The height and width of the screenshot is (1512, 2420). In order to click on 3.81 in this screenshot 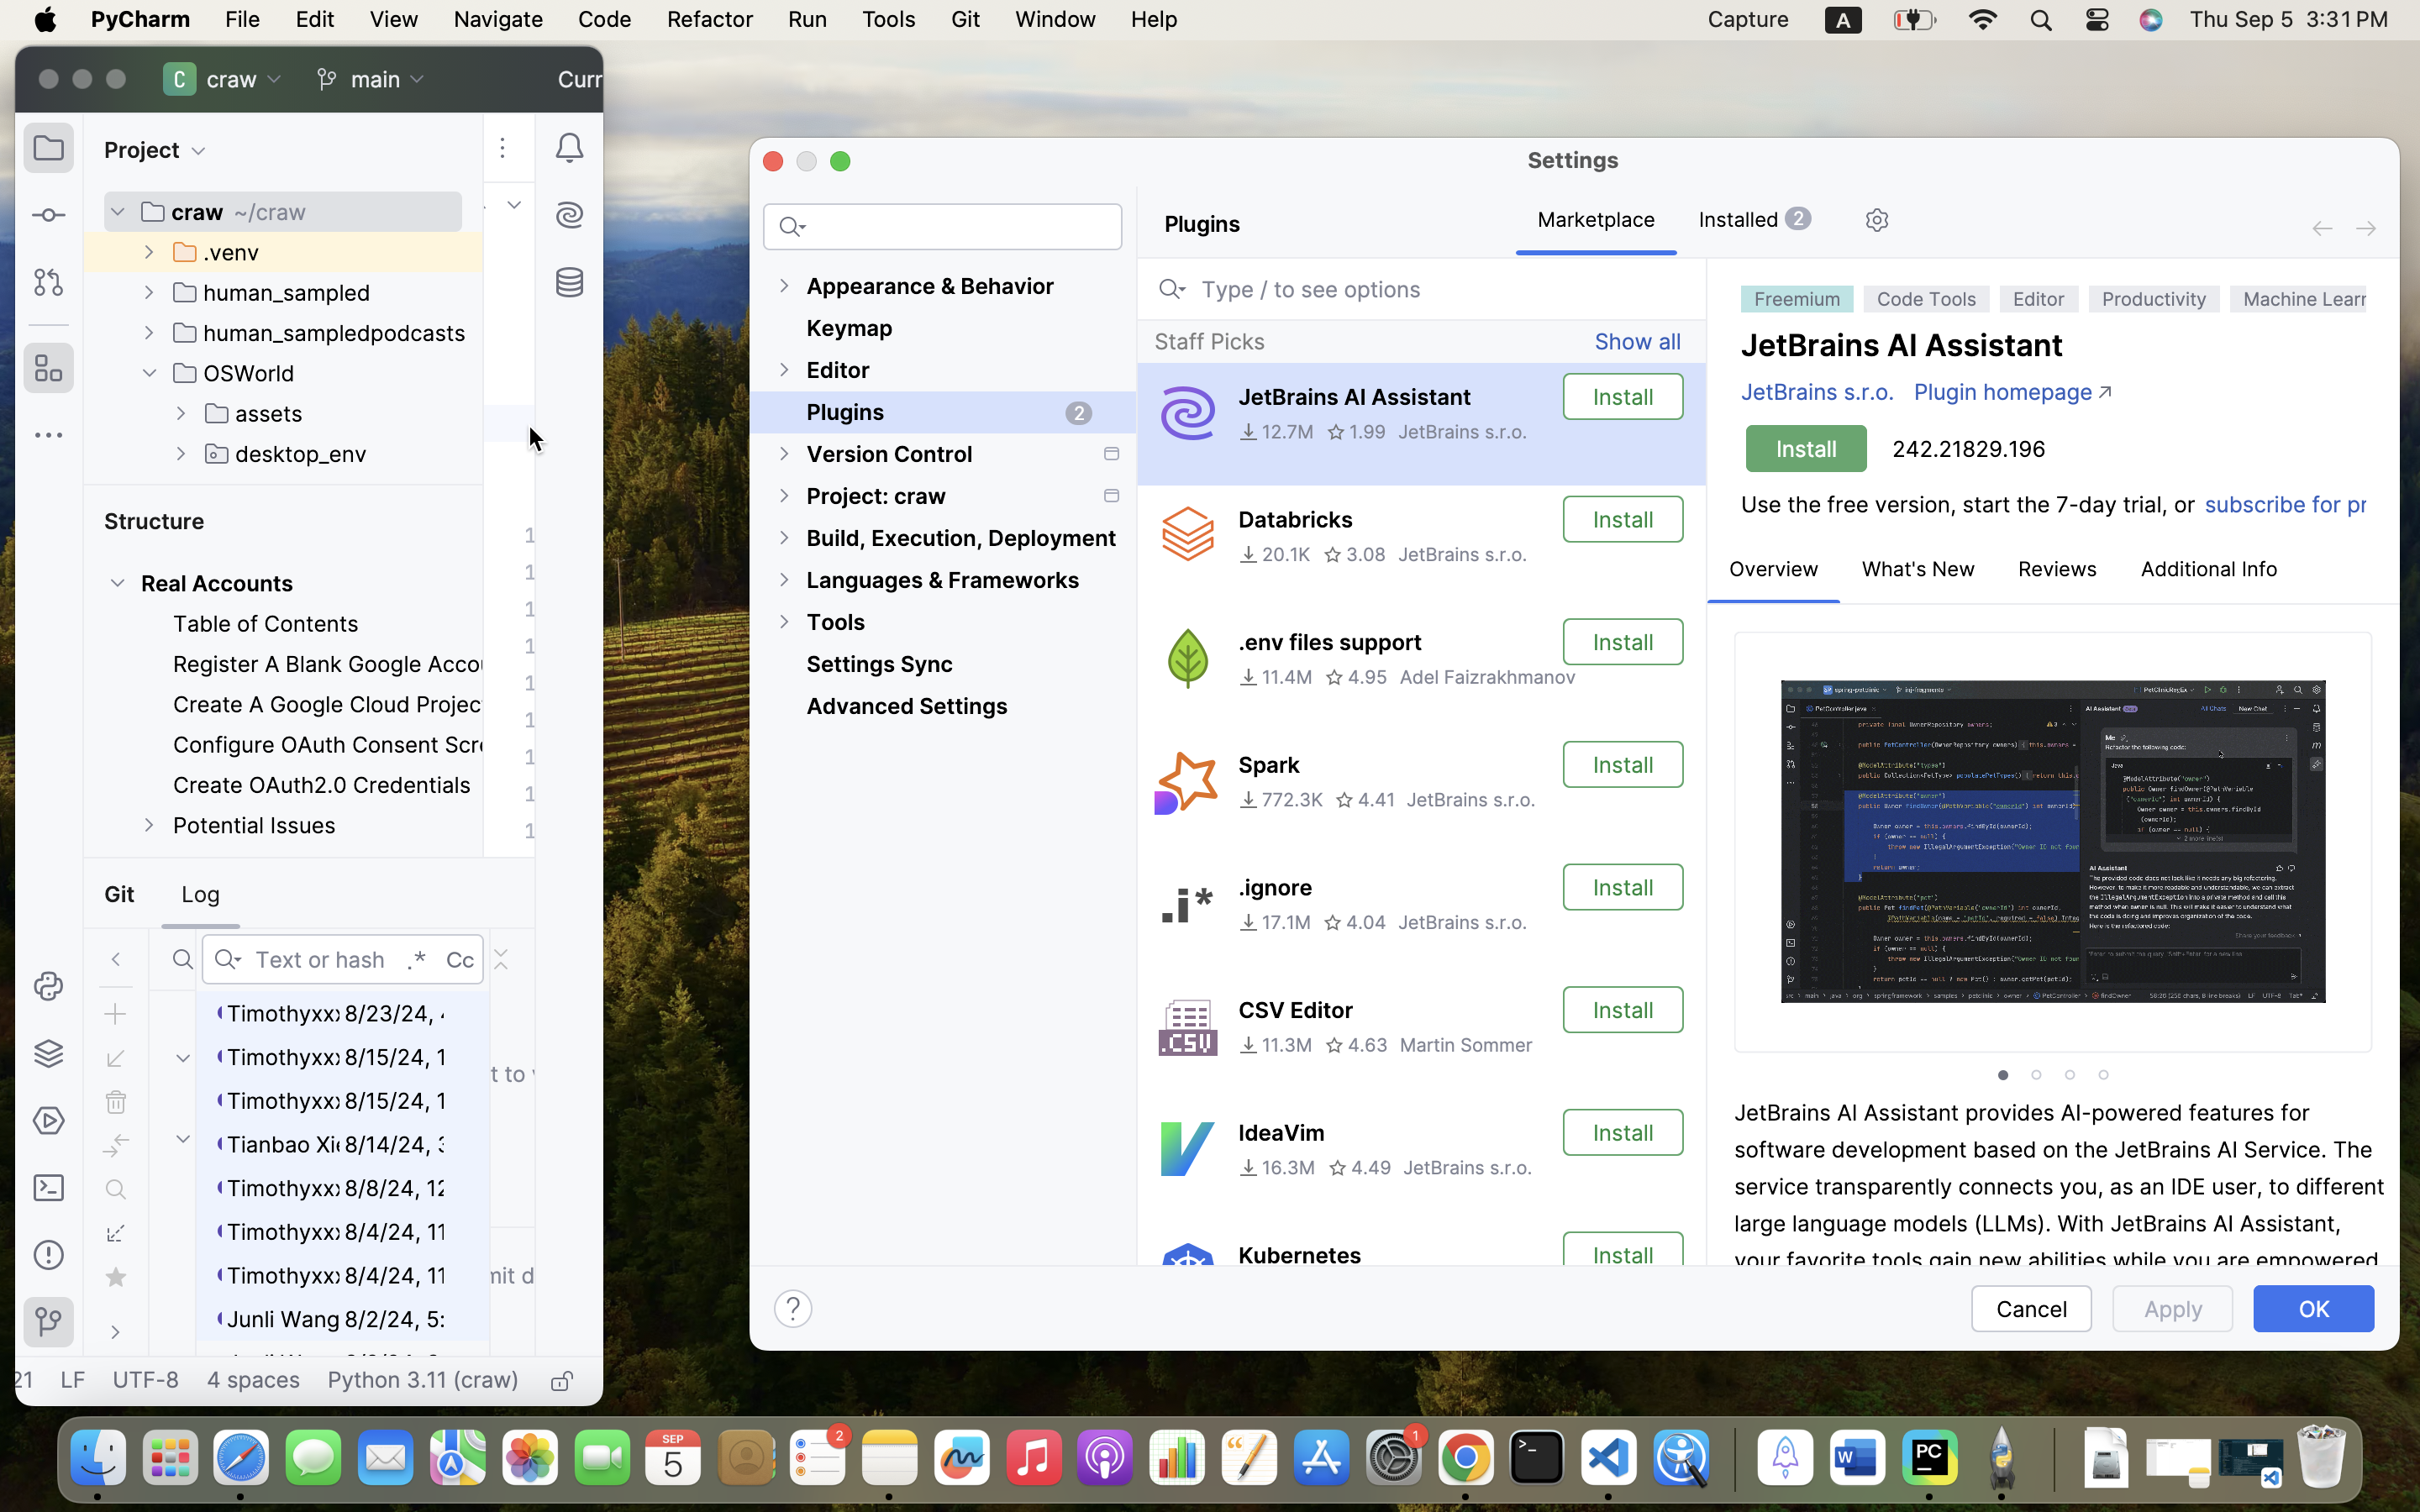, I will do `click(1348, 1290)`.